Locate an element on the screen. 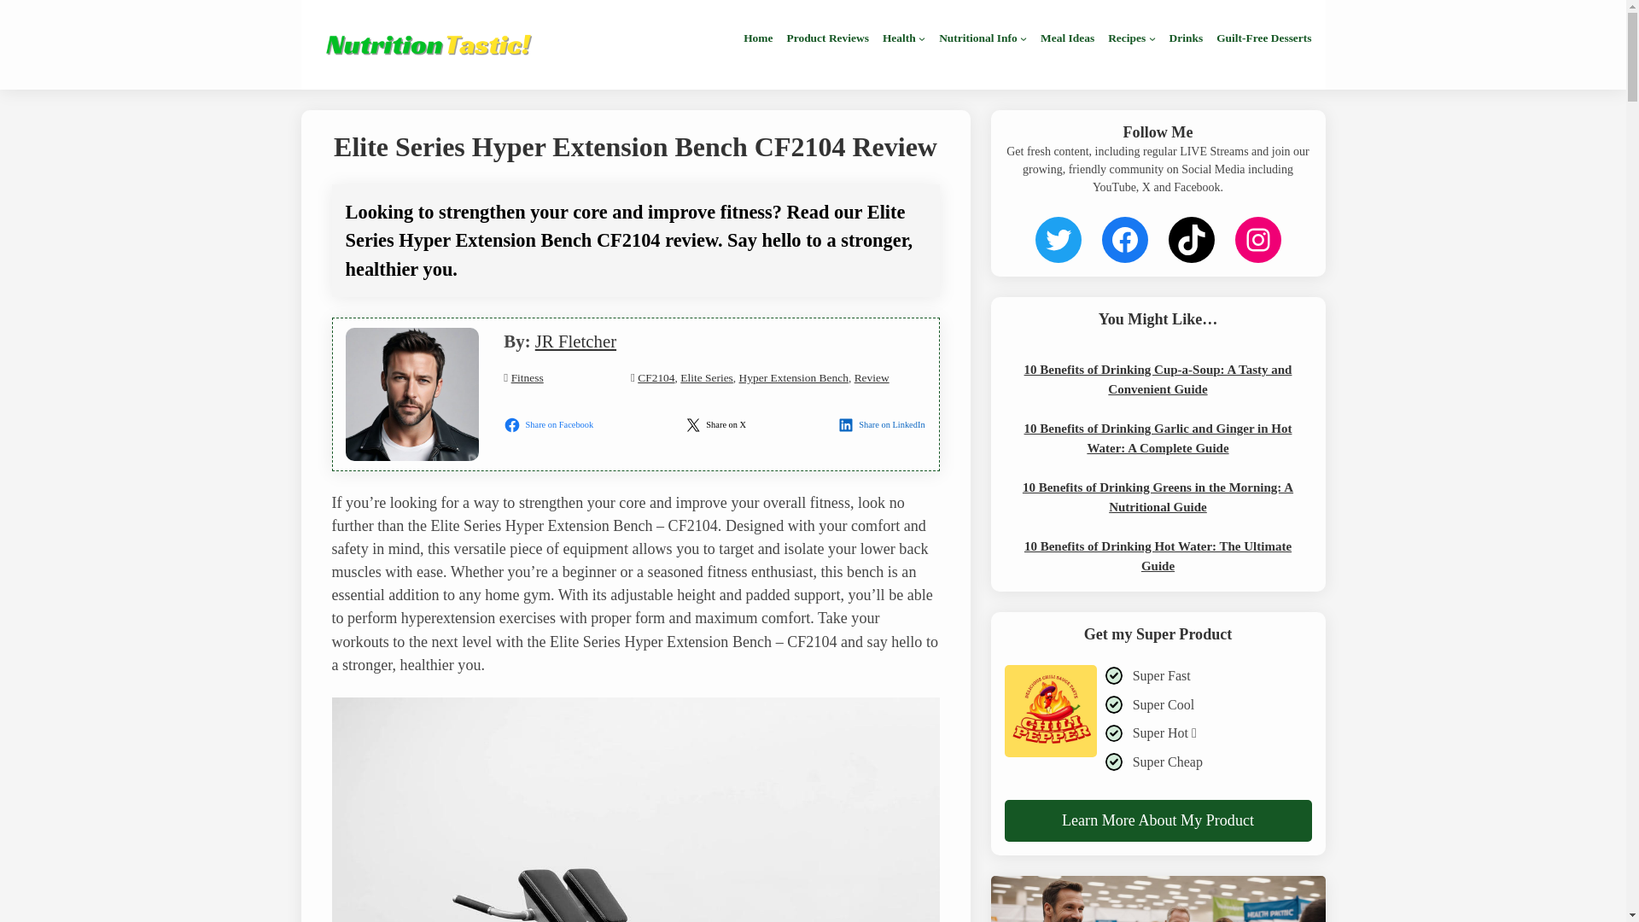 Image resolution: width=1639 pixels, height=922 pixels. Guilt-Free Desserts is located at coordinates (1263, 38).